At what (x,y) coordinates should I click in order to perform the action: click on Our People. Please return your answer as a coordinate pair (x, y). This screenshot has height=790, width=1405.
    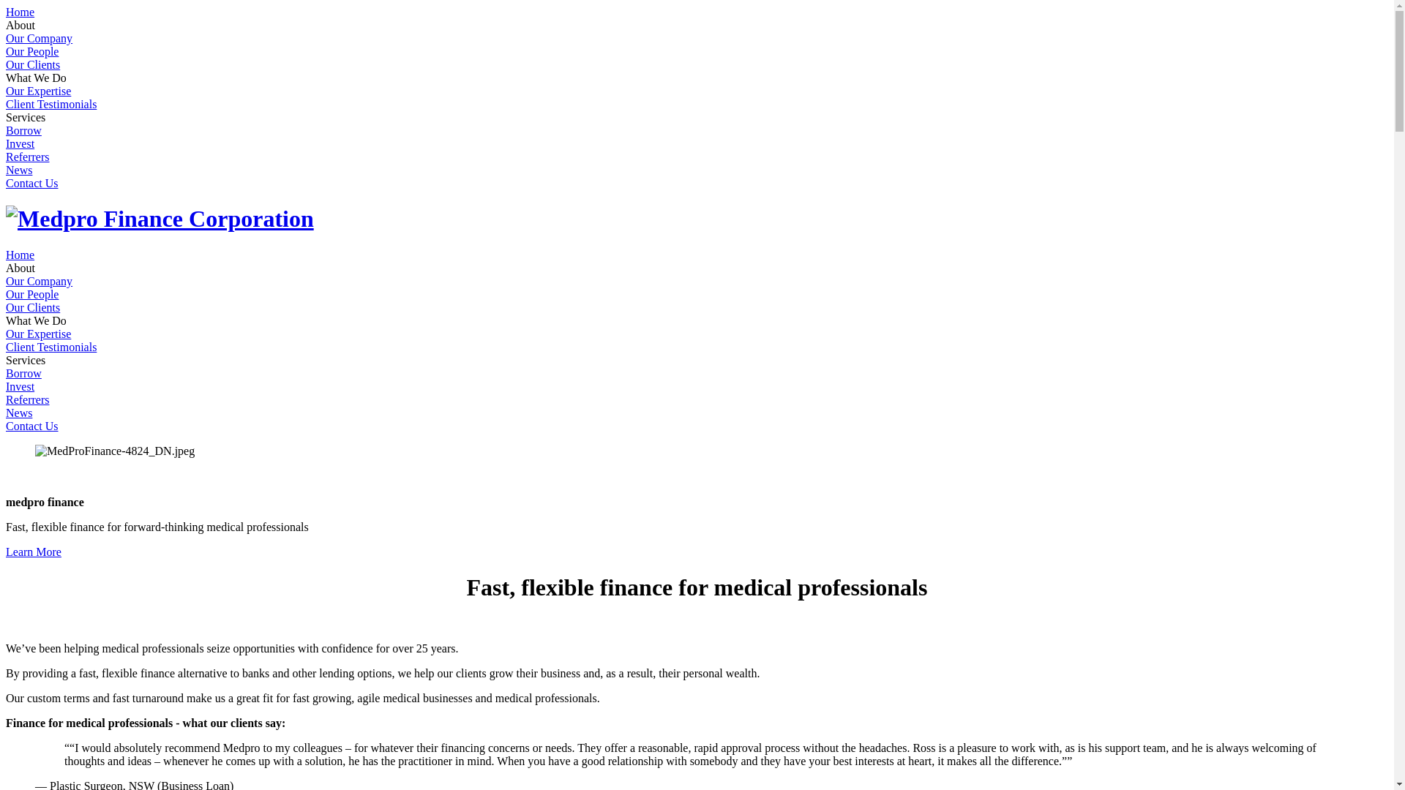
    Looking at the image, I should click on (32, 294).